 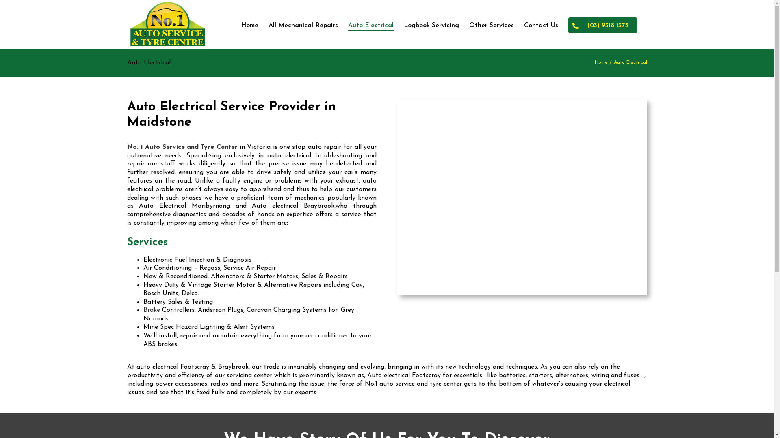 I want to click on All Mechanical Repairs, so click(x=303, y=25).